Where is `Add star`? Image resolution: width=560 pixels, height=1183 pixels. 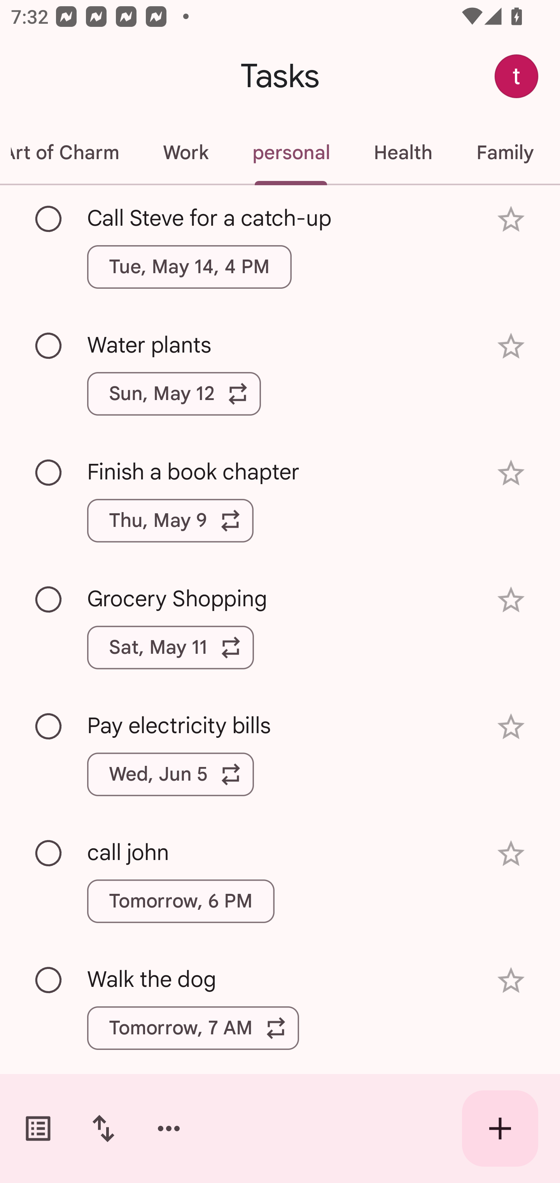
Add star is located at coordinates (511, 600).